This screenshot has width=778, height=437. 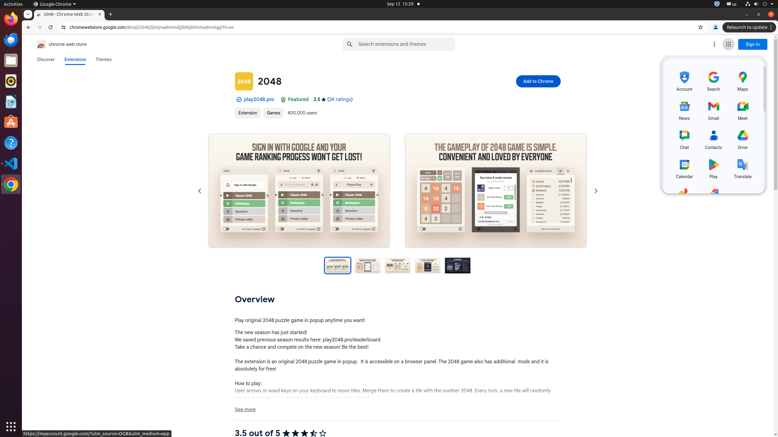 I want to click on Preview slide 1, so click(x=337, y=266).